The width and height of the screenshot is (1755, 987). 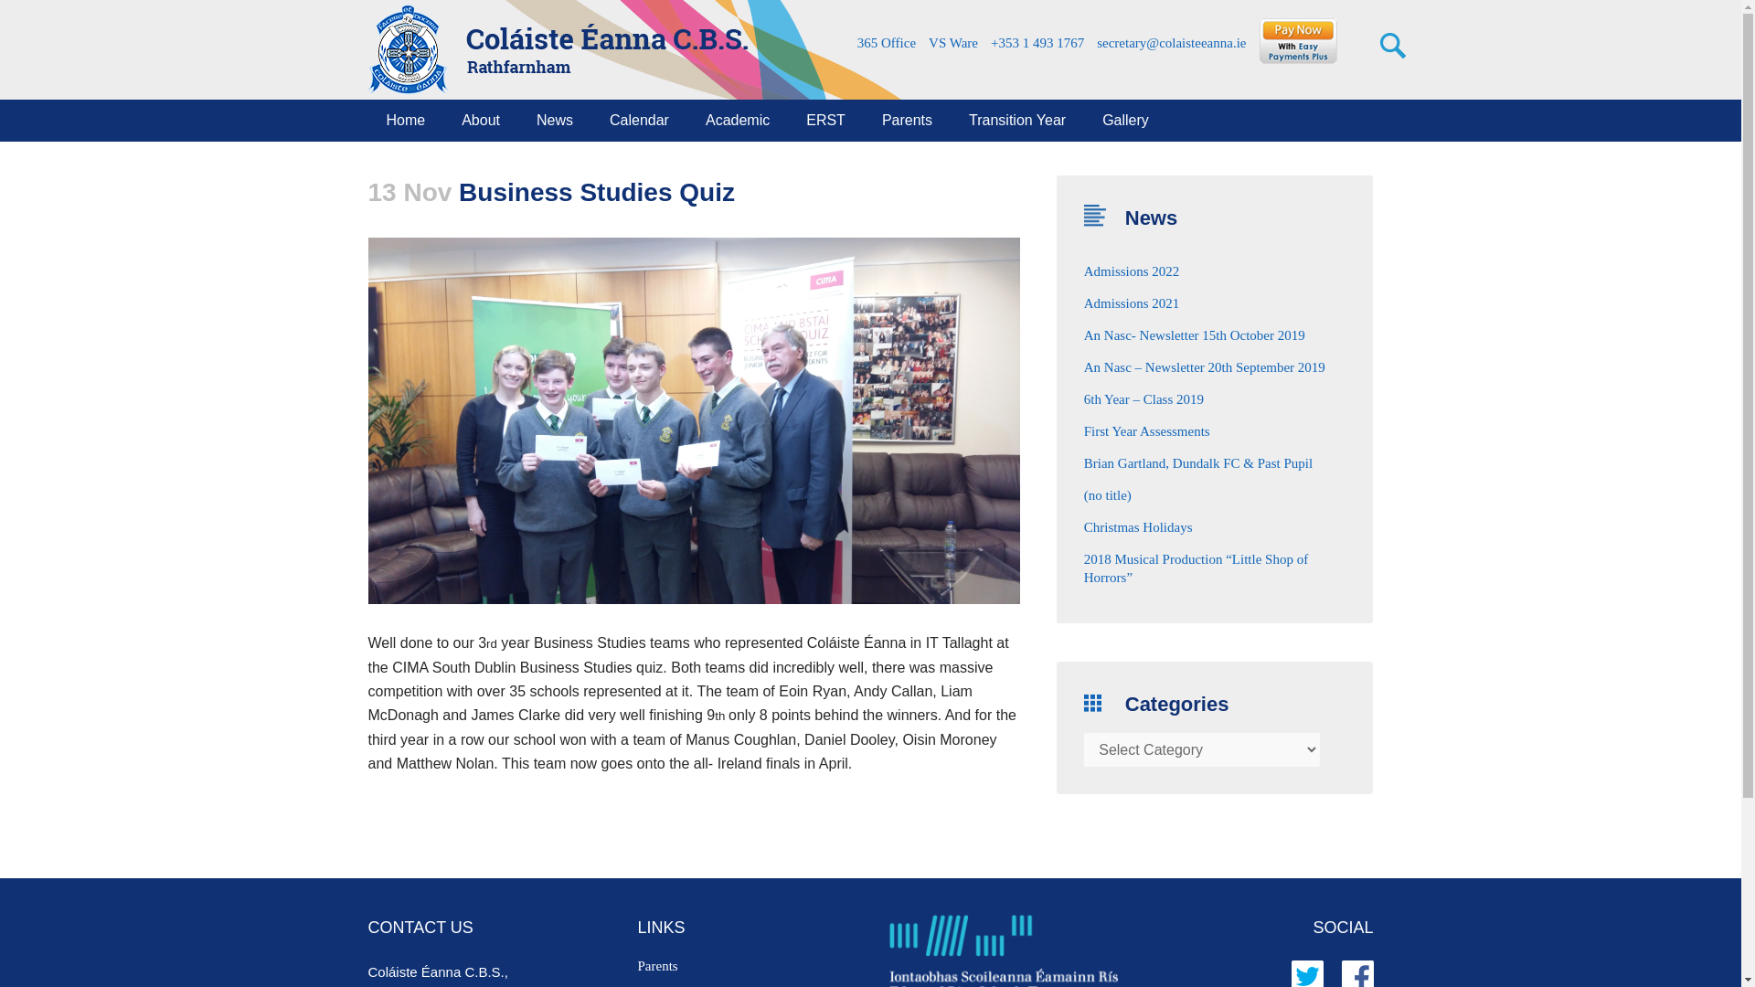 What do you see at coordinates (1017, 121) in the screenshot?
I see `Transition Year` at bounding box center [1017, 121].